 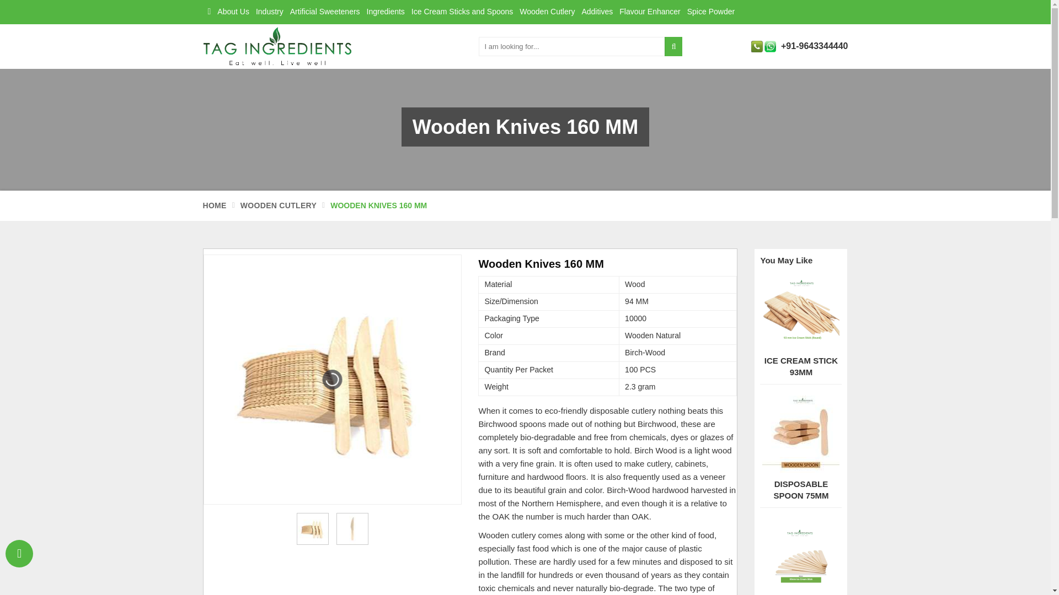 What do you see at coordinates (233, 12) in the screenshot?
I see `About Us` at bounding box center [233, 12].